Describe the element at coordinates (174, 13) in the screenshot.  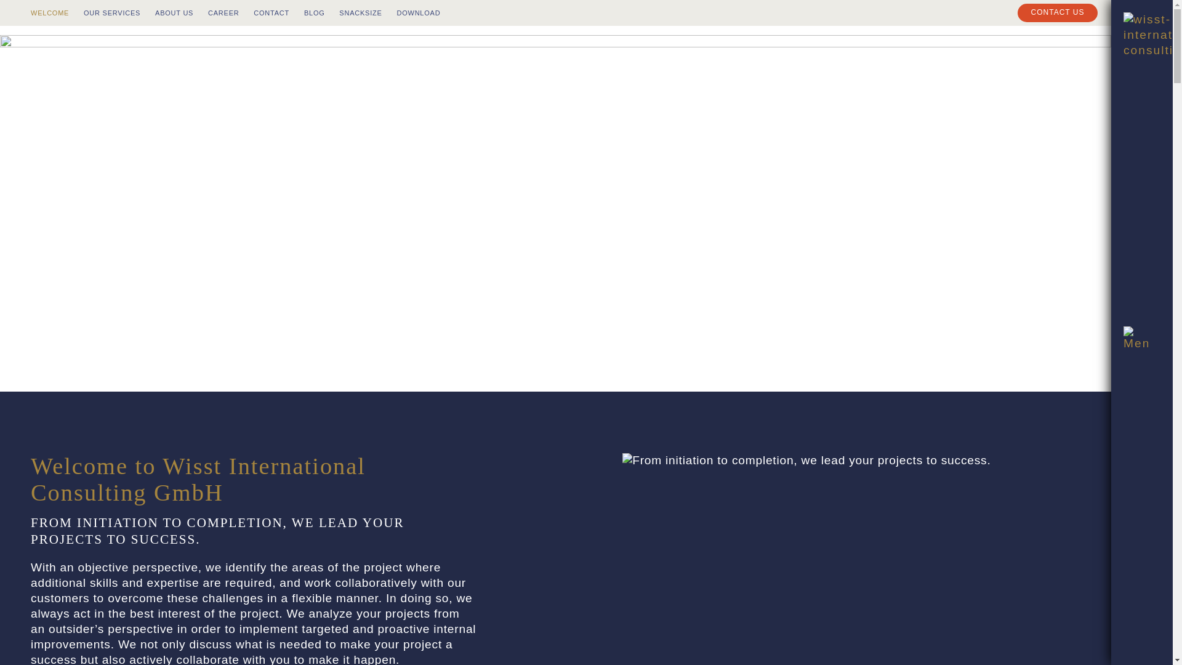
I see `ABOUT US` at that location.